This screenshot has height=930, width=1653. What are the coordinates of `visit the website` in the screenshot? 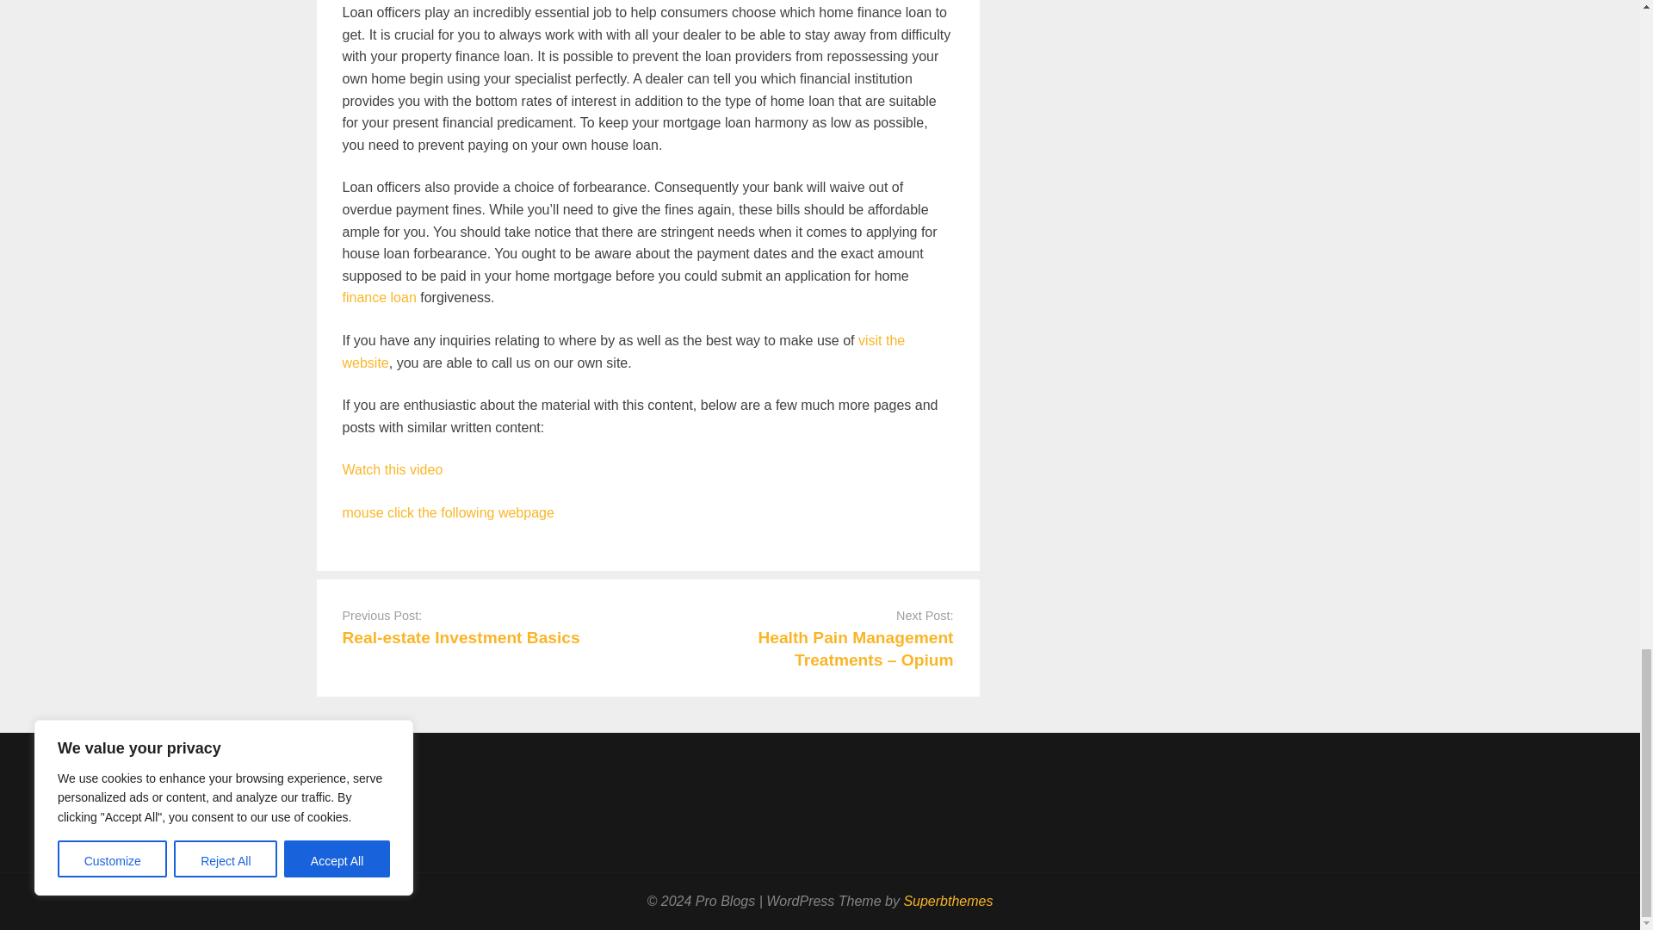 It's located at (623, 351).